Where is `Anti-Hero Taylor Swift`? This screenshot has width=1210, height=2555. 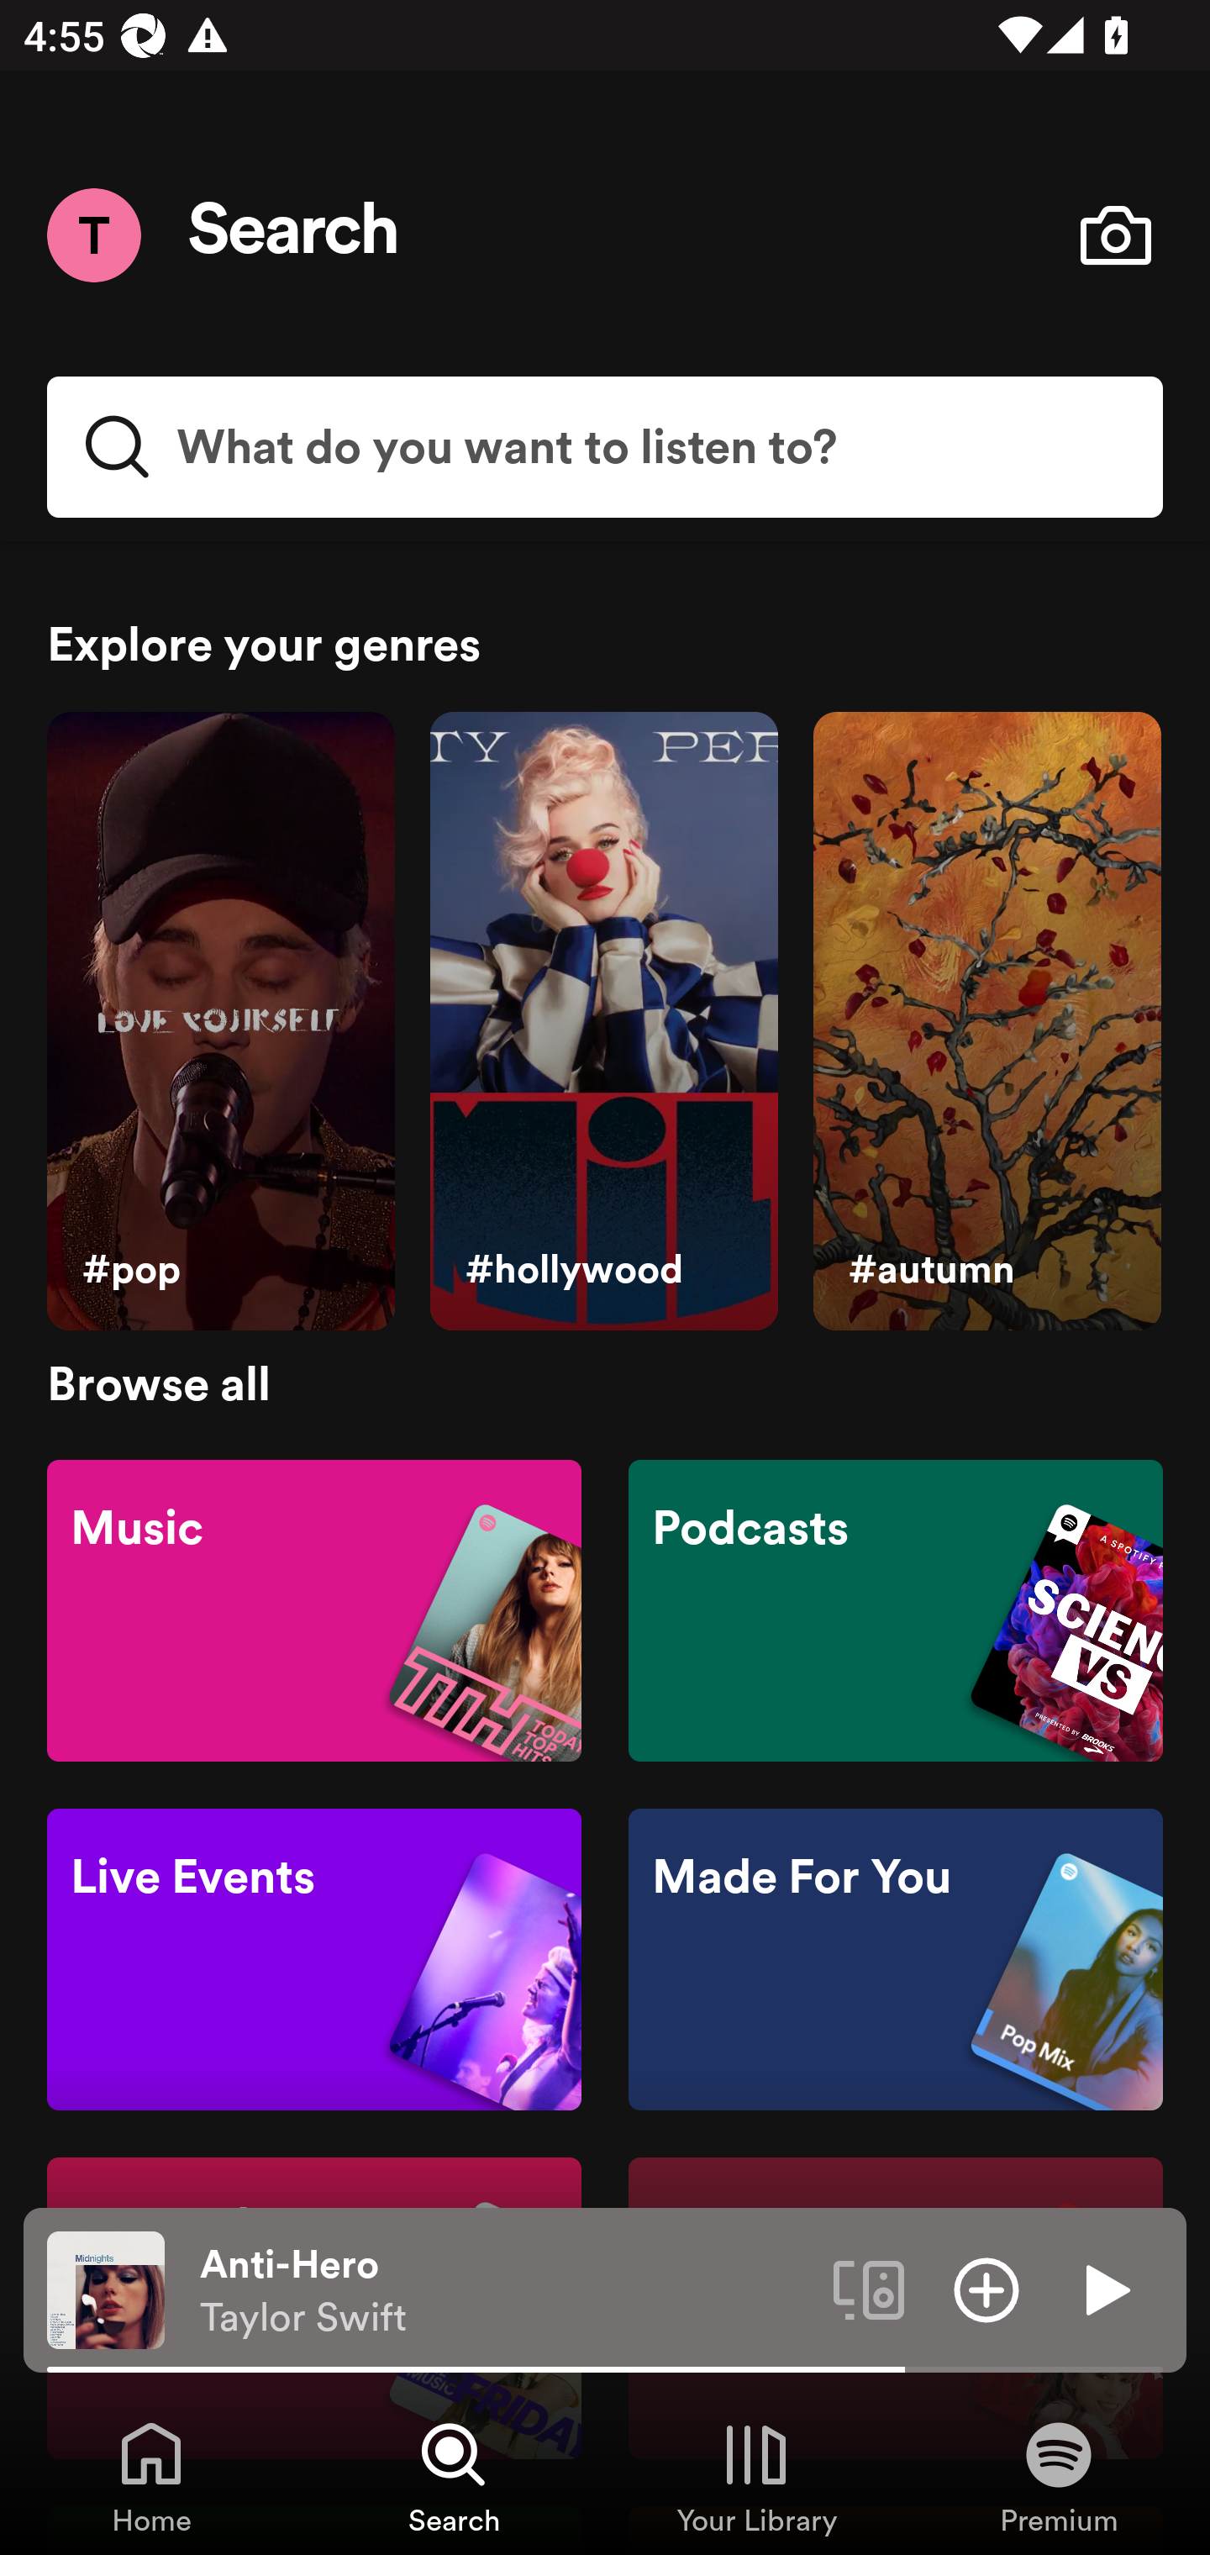
Anti-Hero Taylor Swift is located at coordinates (504, 2290).